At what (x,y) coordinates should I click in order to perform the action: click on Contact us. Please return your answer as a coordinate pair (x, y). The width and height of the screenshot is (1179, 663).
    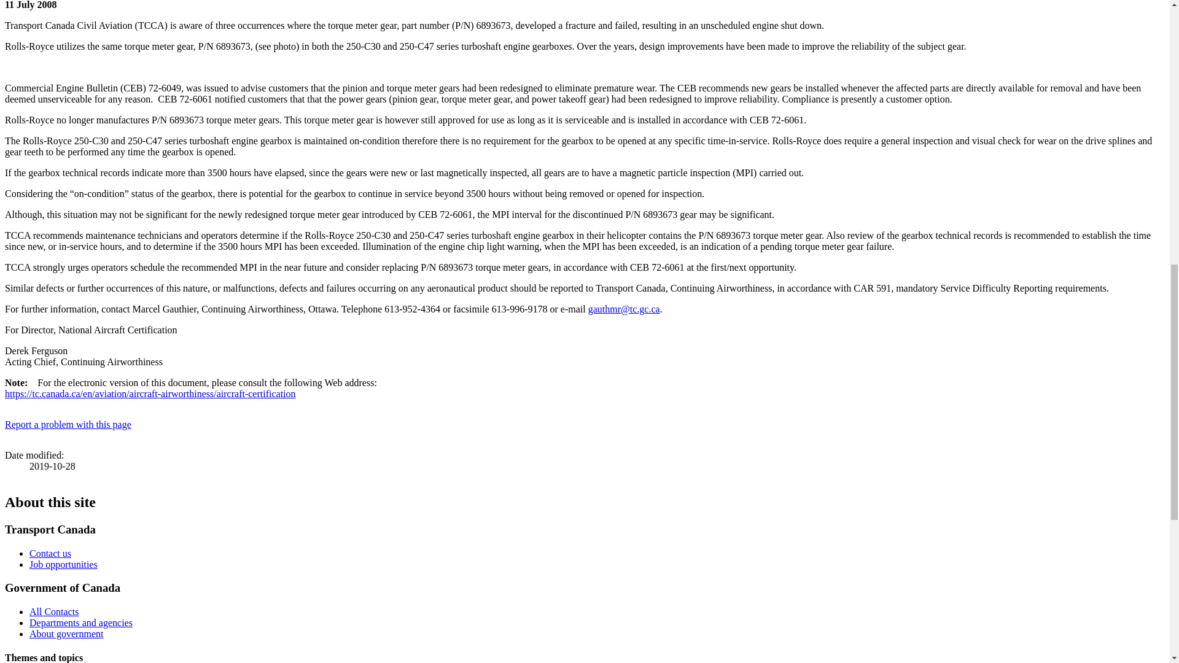
    Looking at the image, I should click on (50, 554).